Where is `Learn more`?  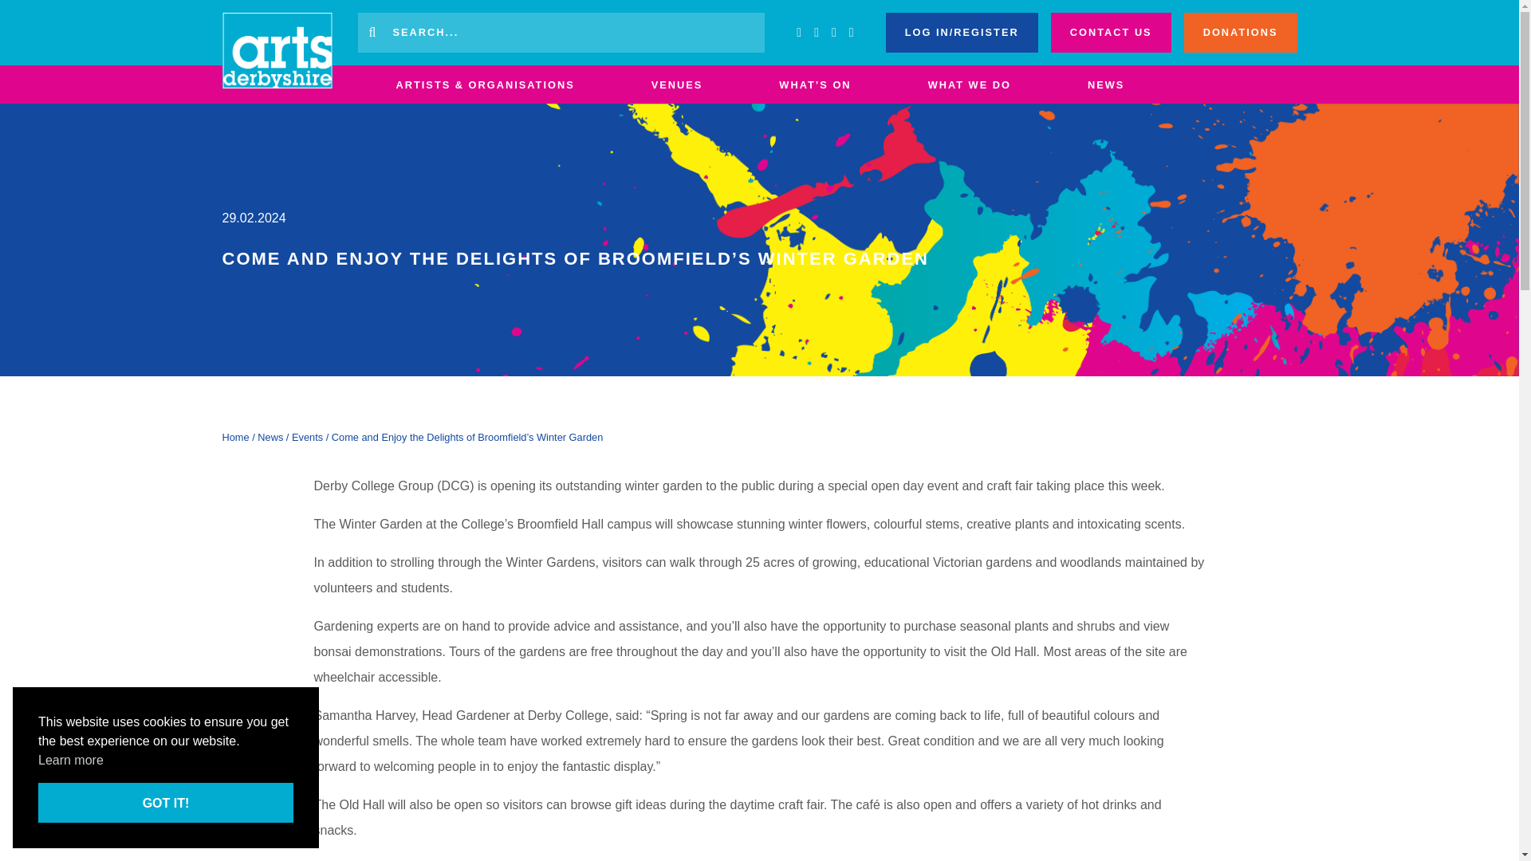 Learn more is located at coordinates (71, 760).